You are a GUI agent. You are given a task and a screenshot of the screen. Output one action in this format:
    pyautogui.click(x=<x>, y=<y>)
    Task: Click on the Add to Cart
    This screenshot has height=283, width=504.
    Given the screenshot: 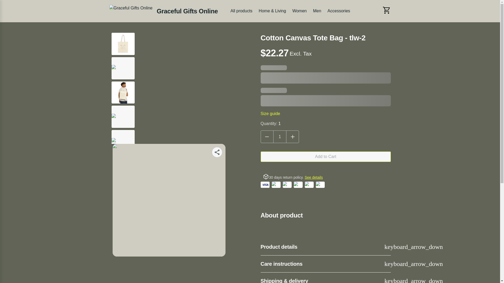 What is the action you would take?
    pyautogui.click(x=325, y=156)
    